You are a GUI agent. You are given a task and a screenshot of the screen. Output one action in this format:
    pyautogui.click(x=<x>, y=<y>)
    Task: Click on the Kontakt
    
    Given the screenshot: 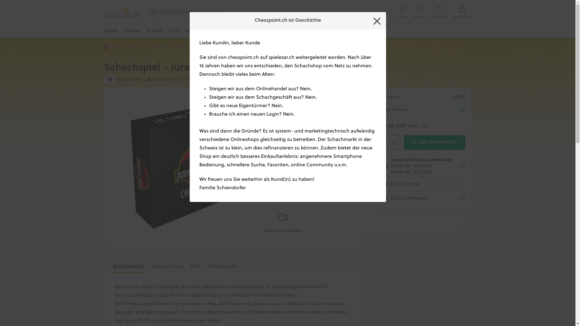 What is the action you would take?
    pyautogui.click(x=419, y=12)
    